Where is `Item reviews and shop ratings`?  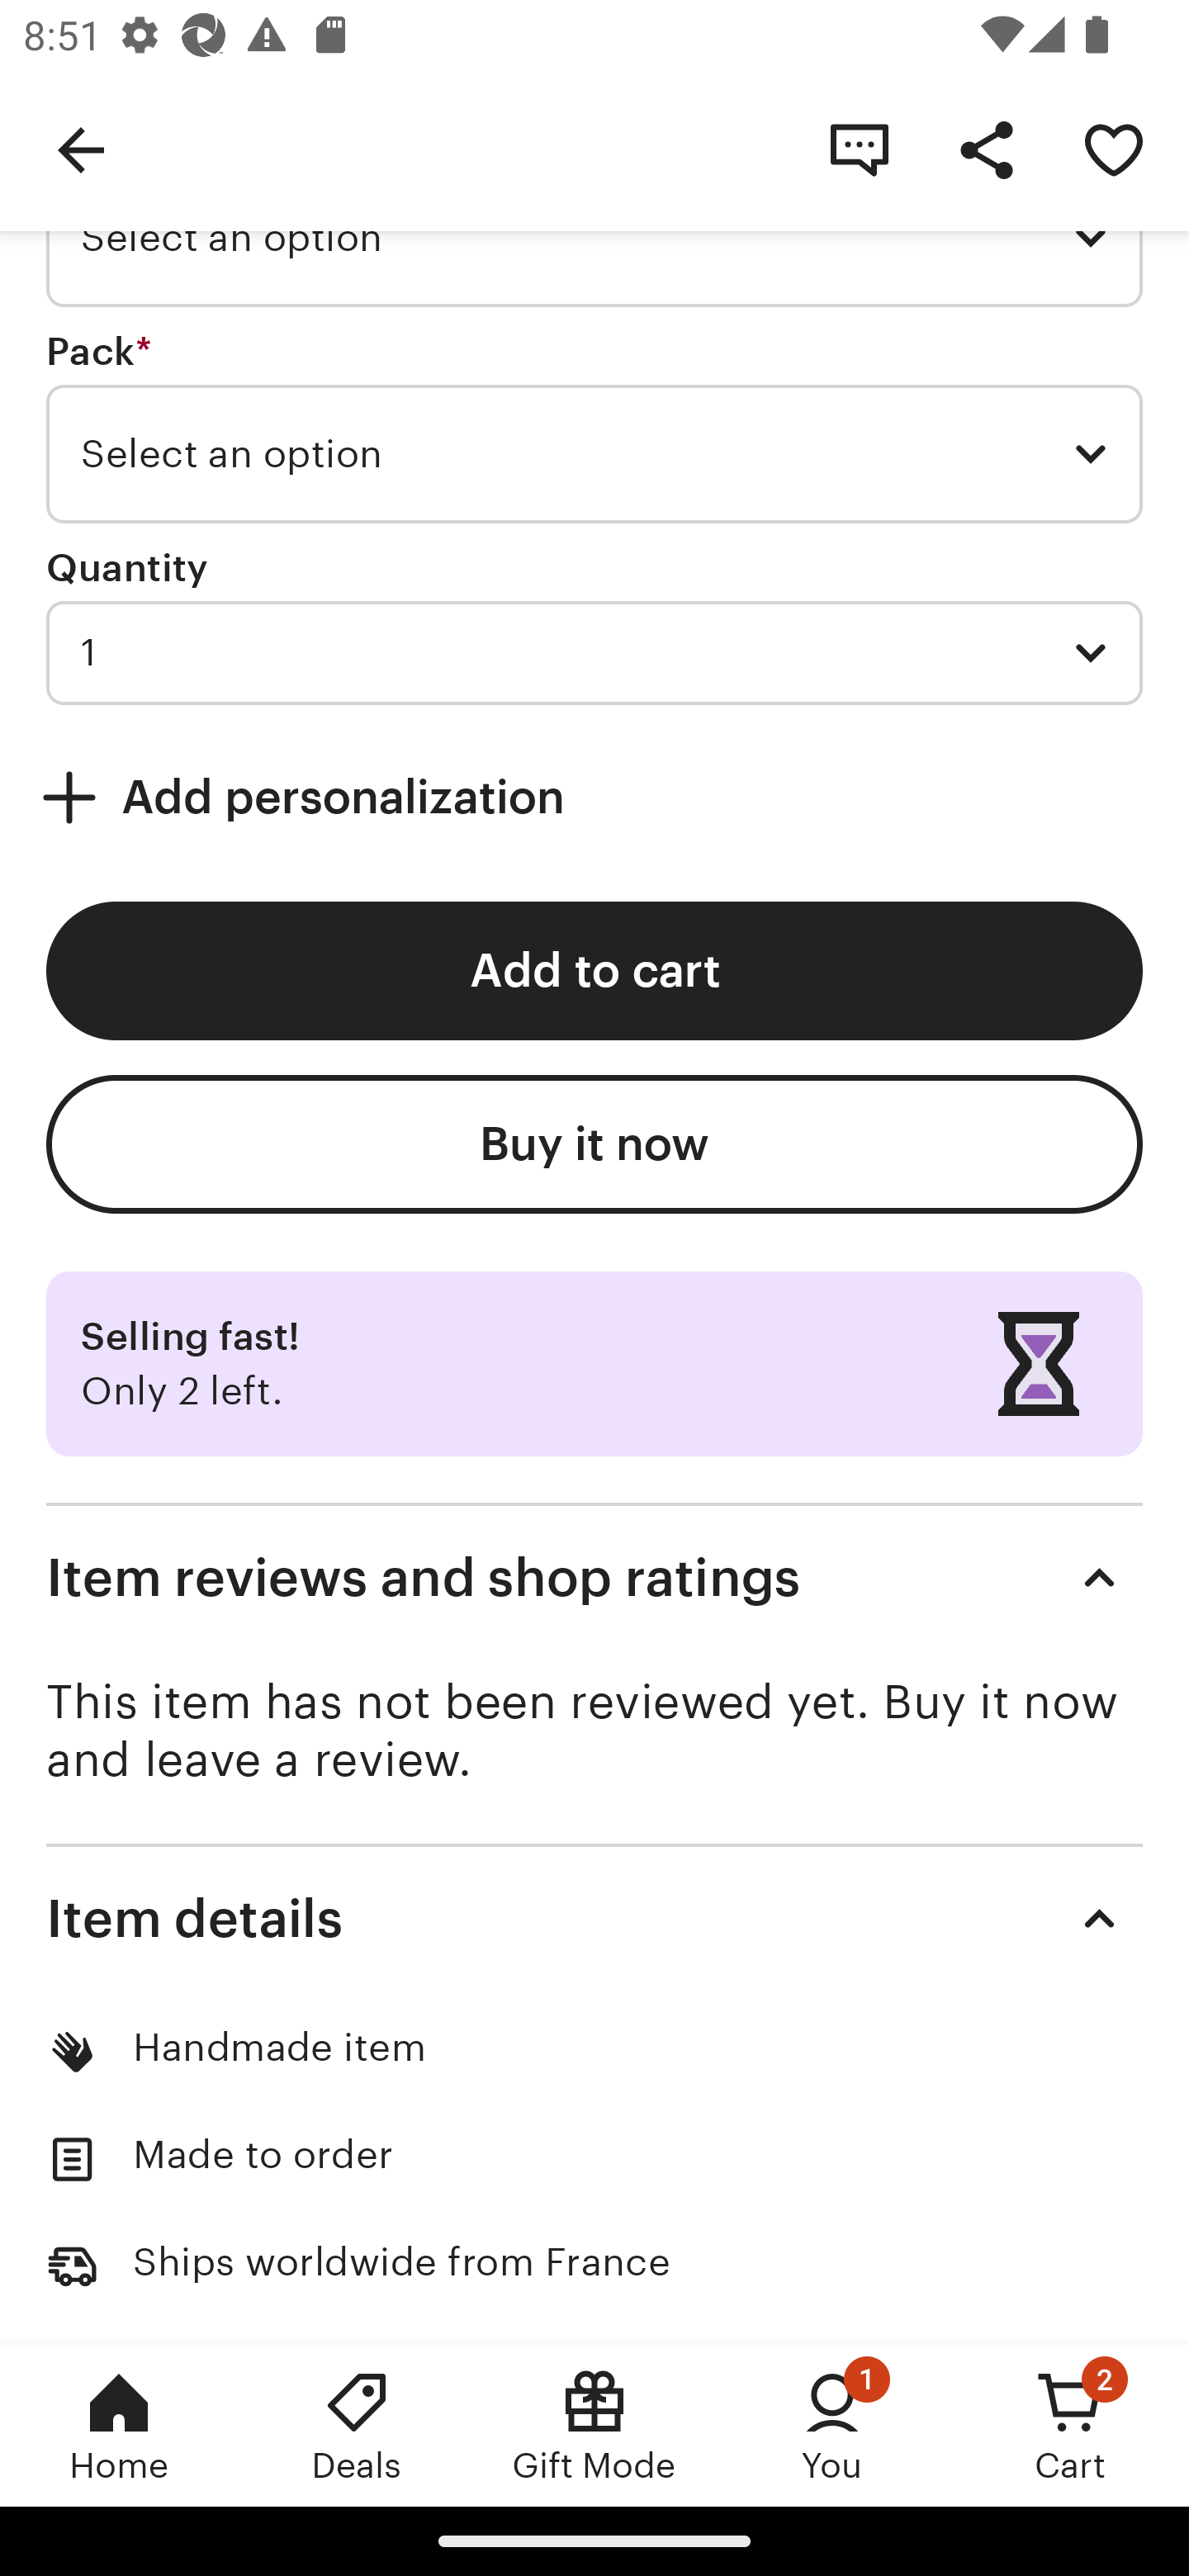 Item reviews and shop ratings is located at coordinates (594, 1577).